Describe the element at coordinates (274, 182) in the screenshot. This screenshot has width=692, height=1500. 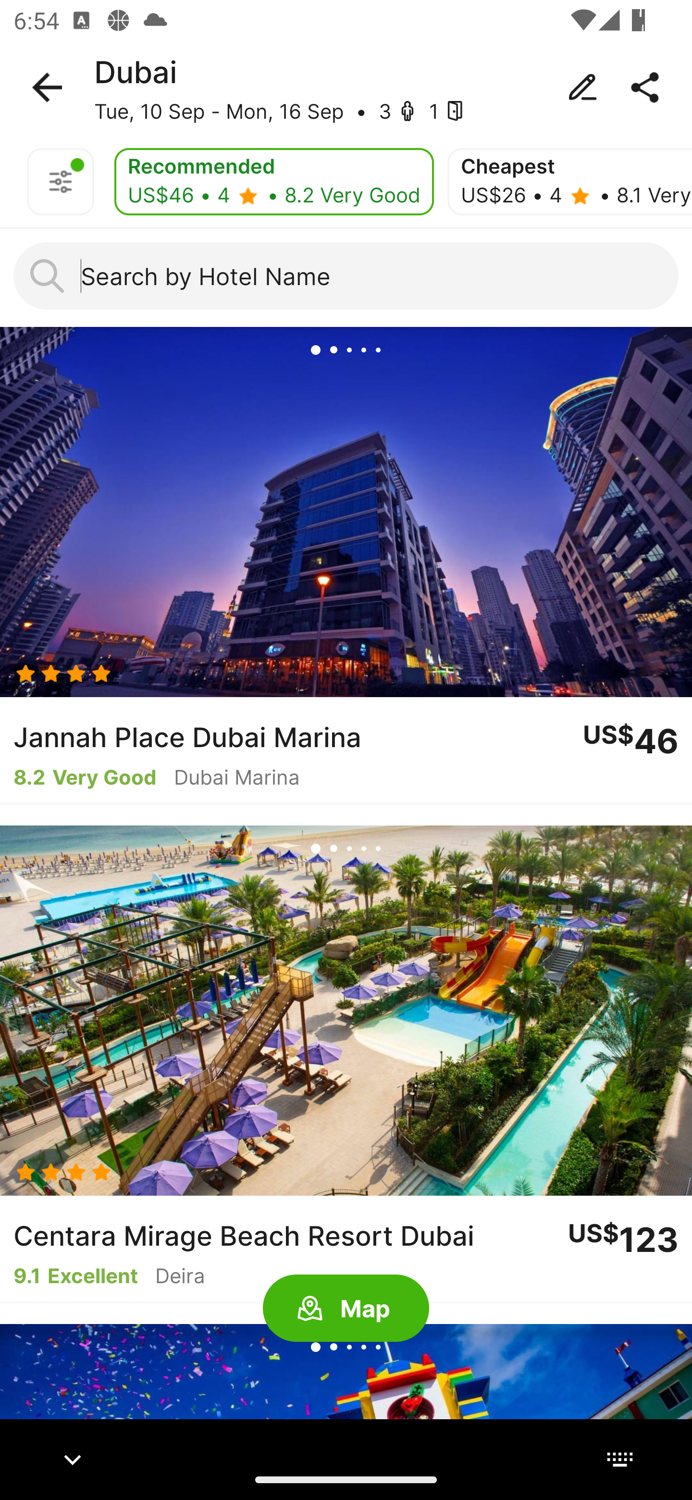
I see `Recommended  US$46  • 4 - • 8.2 Very Good` at that location.